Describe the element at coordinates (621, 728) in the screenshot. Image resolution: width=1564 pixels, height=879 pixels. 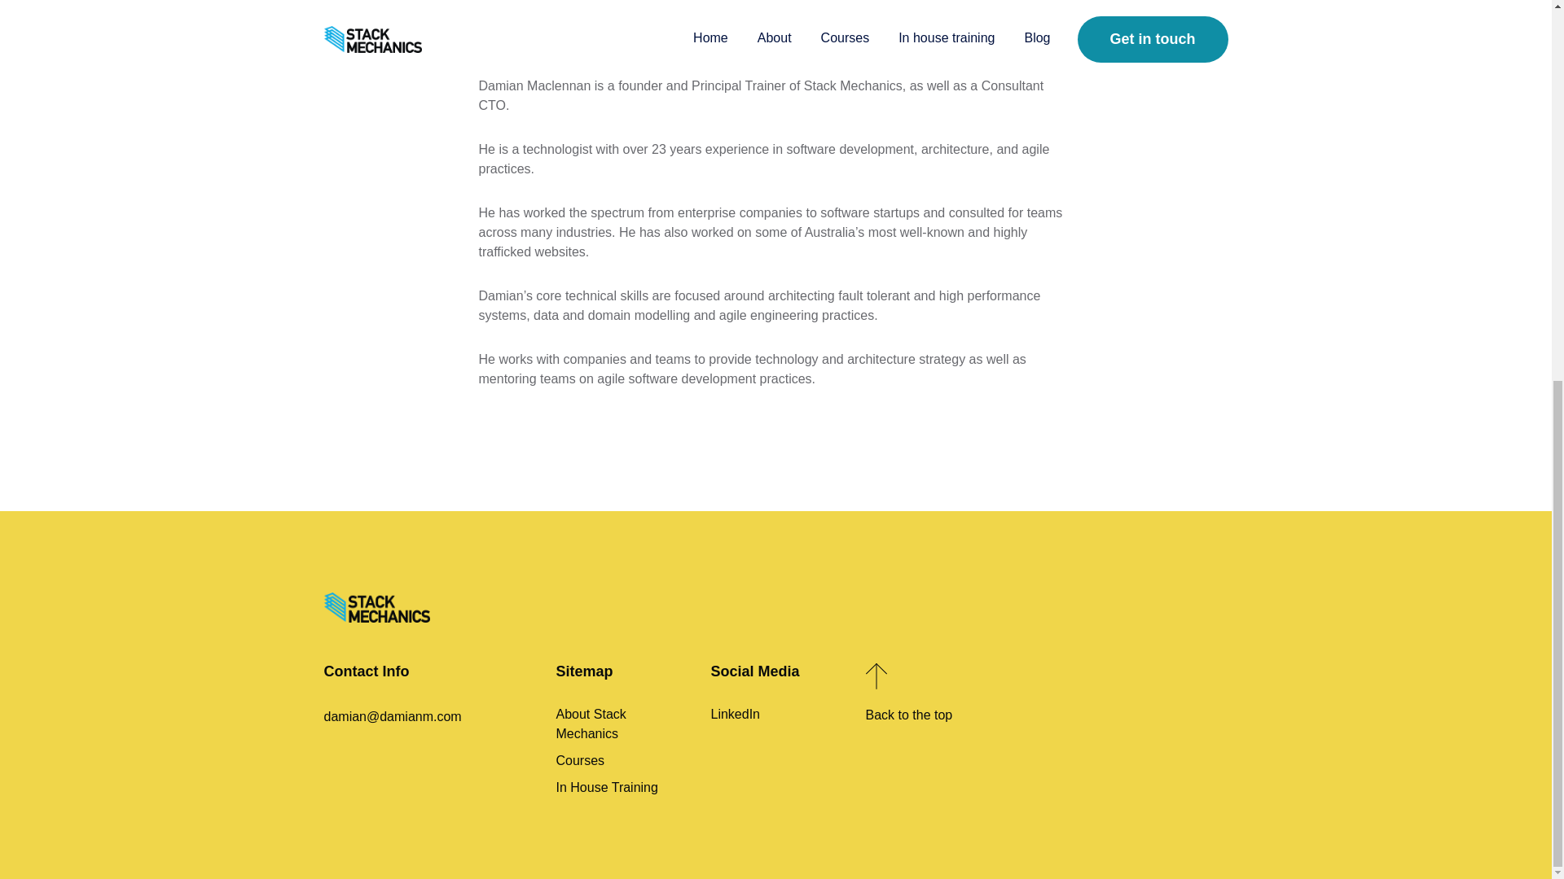
I see `About Stack Mechanics` at that location.